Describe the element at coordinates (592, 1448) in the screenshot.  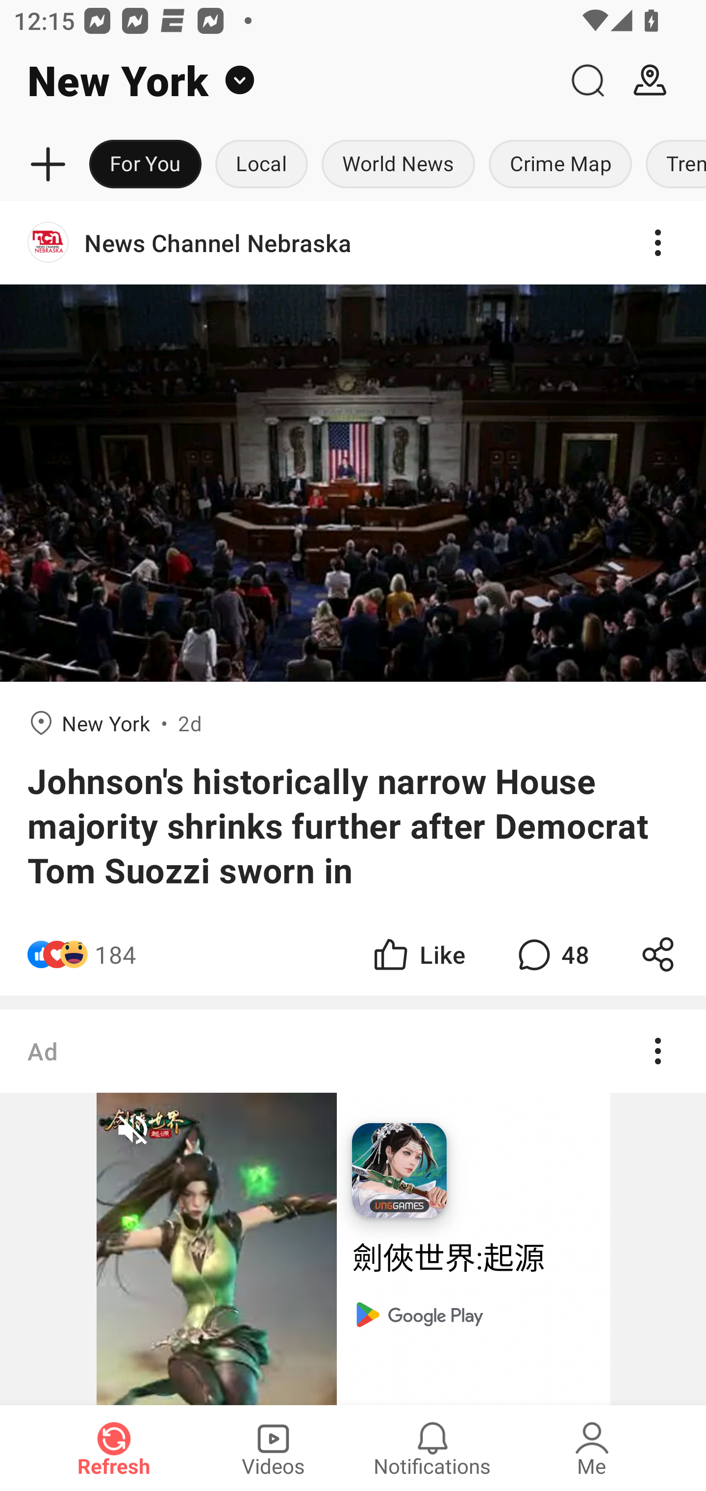
I see `Me` at that location.